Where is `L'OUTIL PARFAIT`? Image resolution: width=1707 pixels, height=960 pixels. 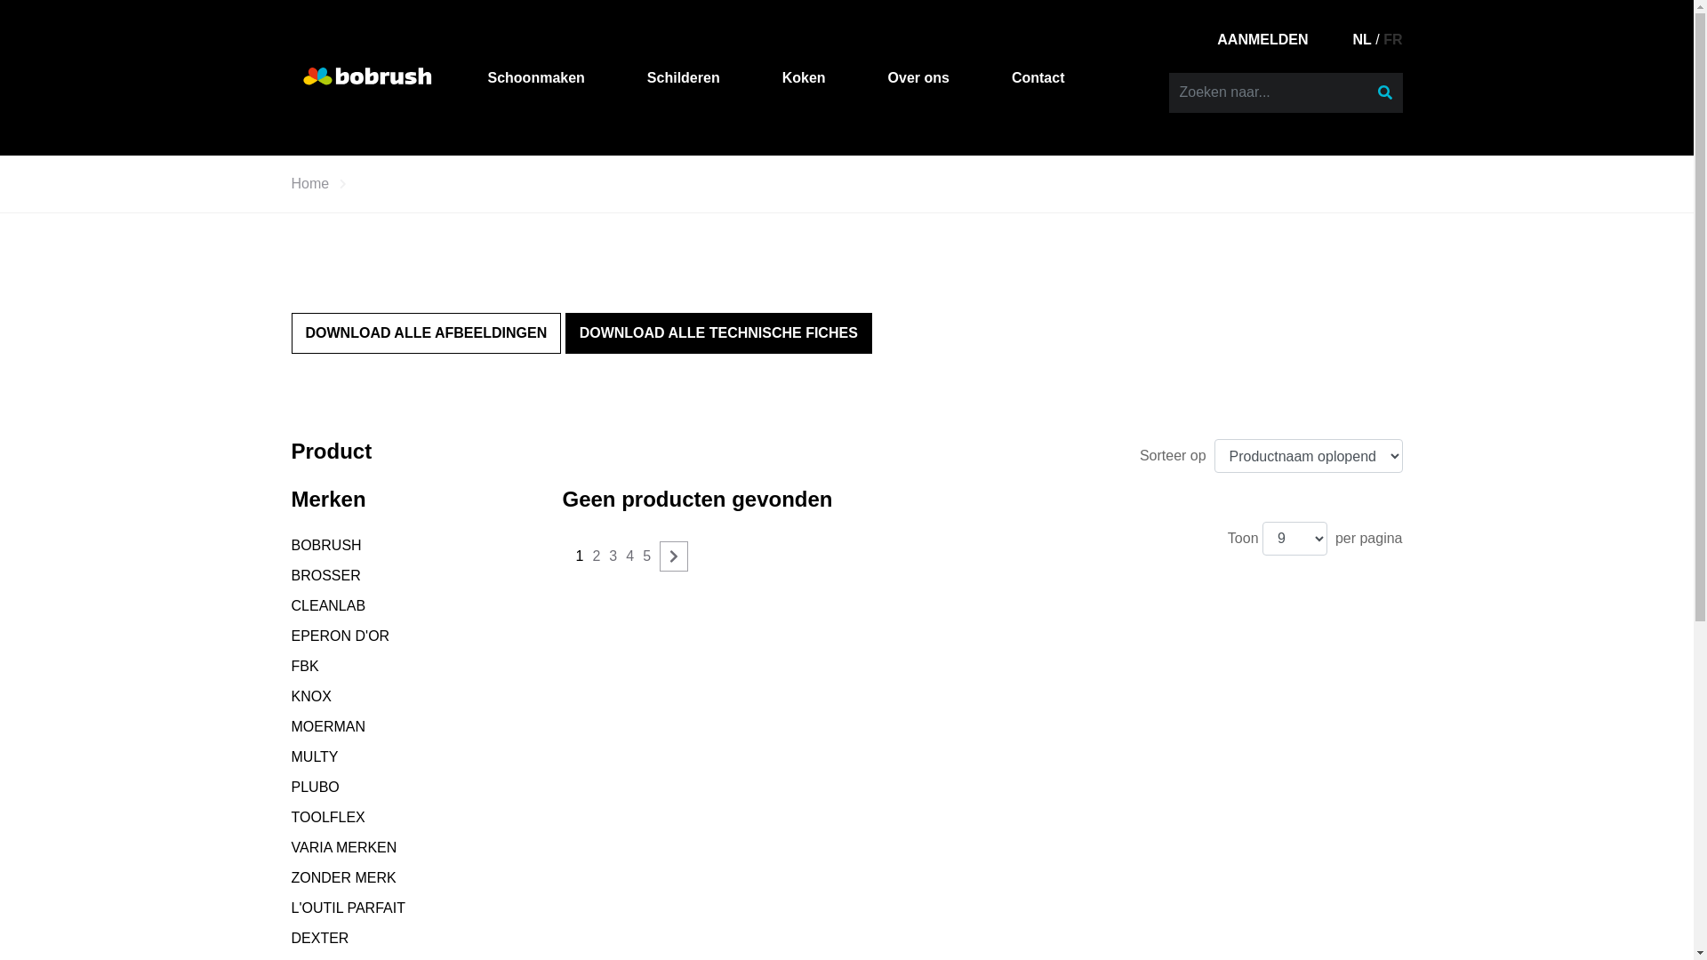 L'OUTIL PARFAIT is located at coordinates (349, 908).